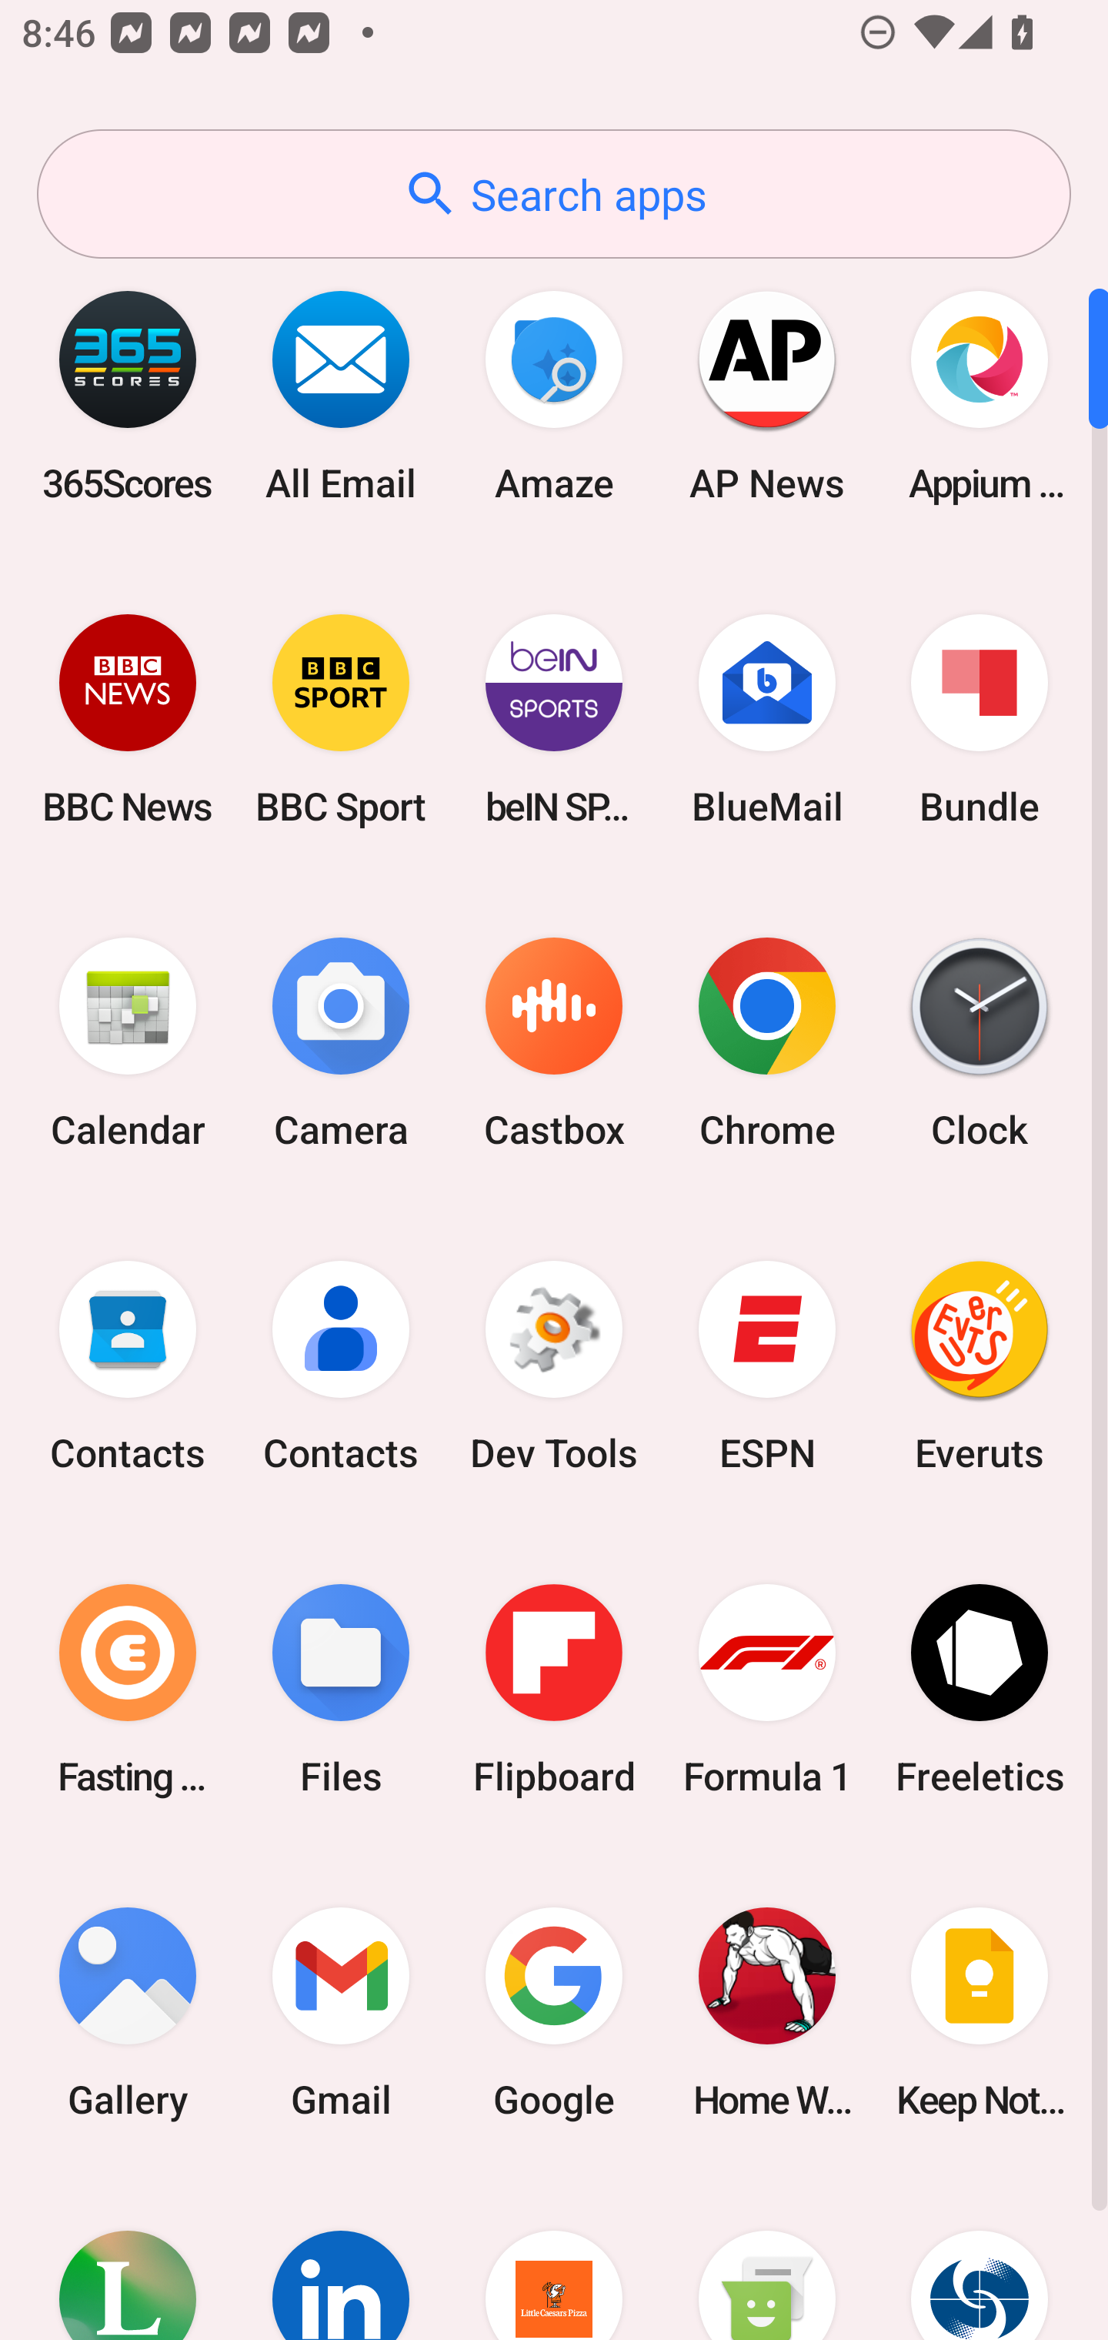  What do you see at coordinates (128, 1689) in the screenshot?
I see `Fasting Coach` at bounding box center [128, 1689].